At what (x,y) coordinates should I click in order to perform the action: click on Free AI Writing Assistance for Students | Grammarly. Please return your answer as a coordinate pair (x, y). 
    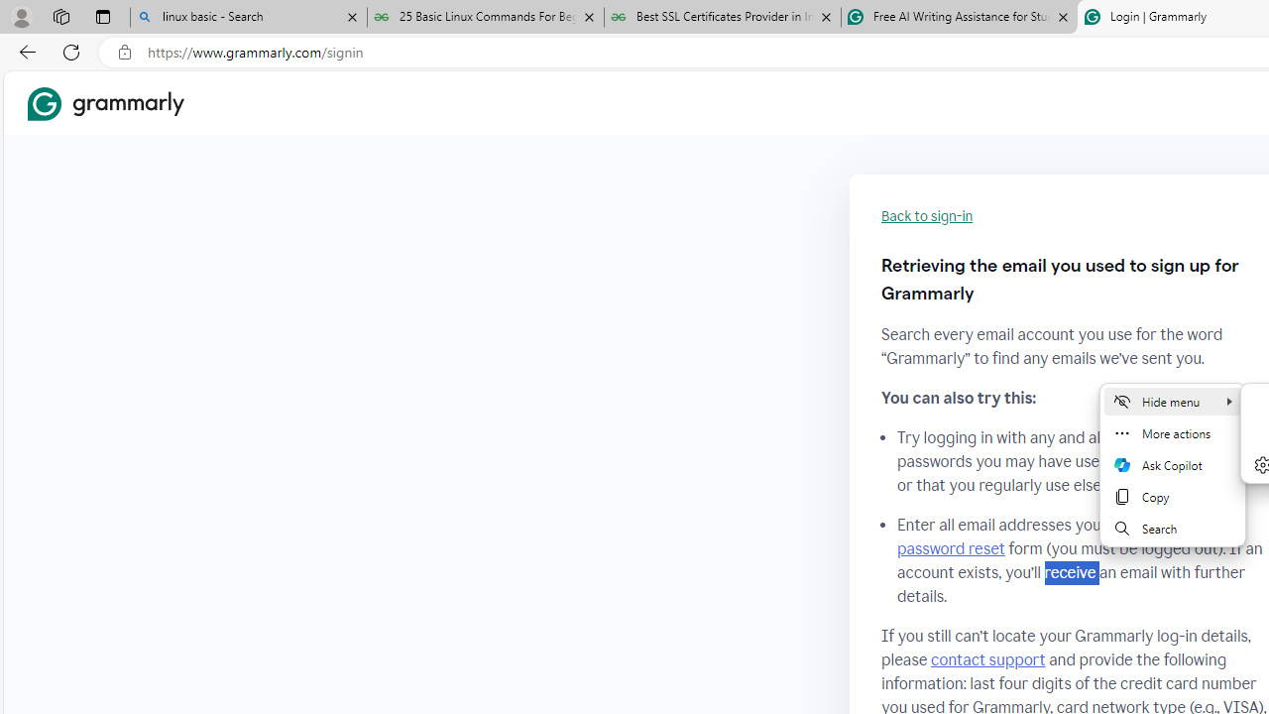
    Looking at the image, I should click on (959, 18).